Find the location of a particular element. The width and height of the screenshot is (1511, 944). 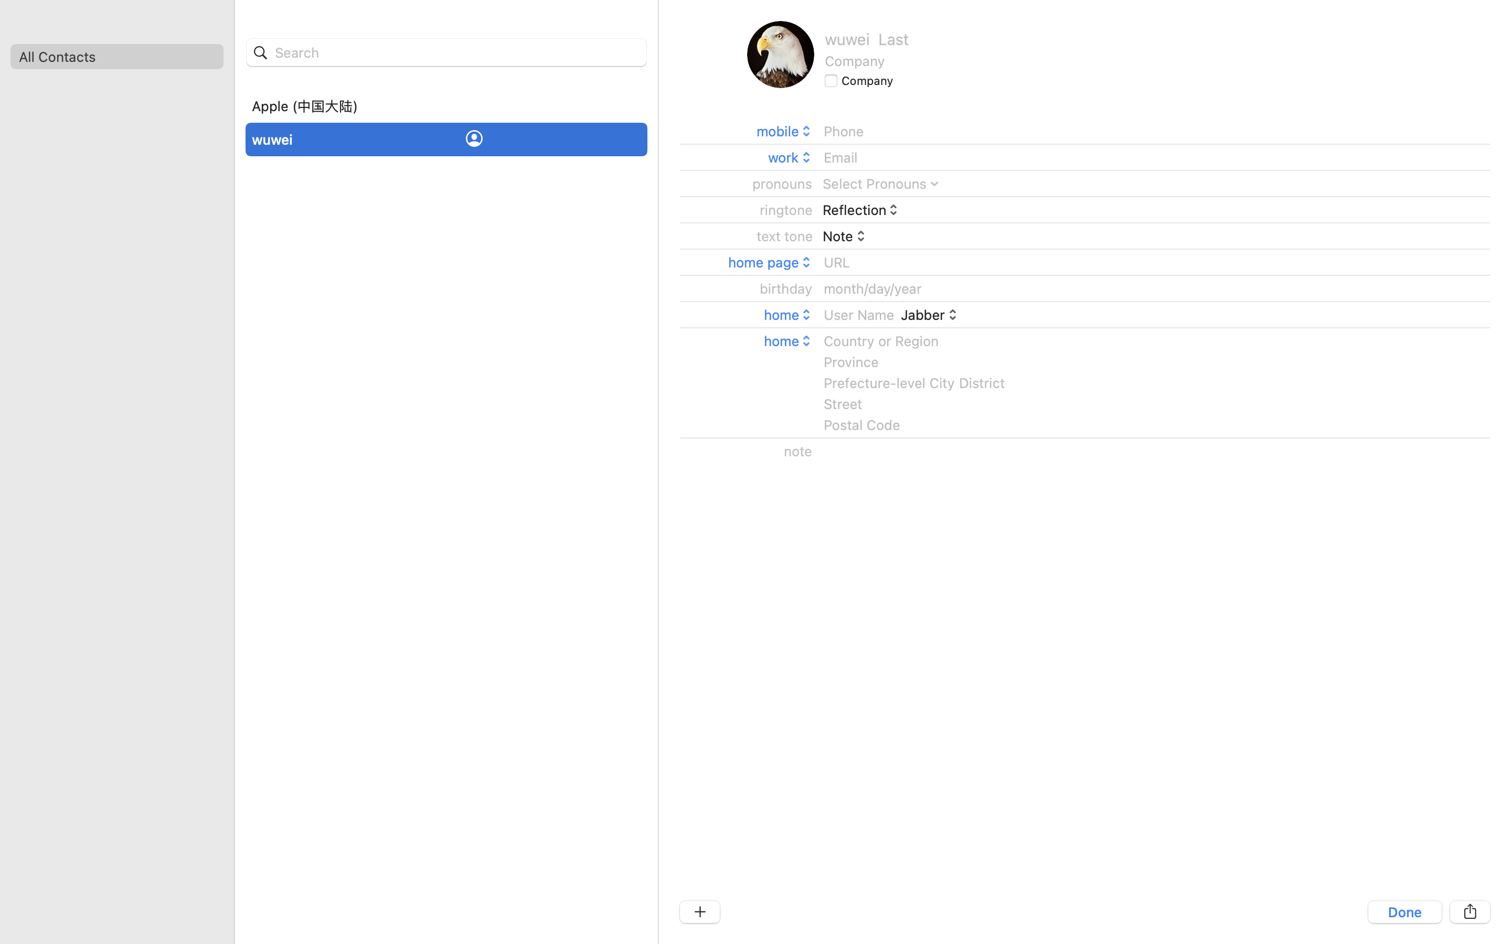

note is located at coordinates (799, 451).